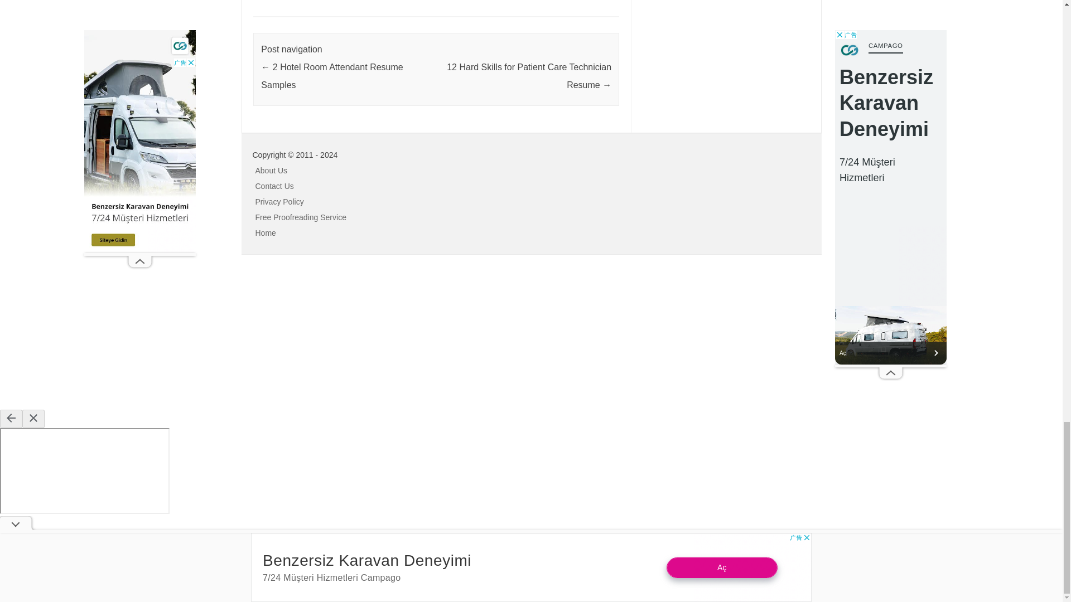 Image resolution: width=1071 pixels, height=602 pixels. What do you see at coordinates (301, 217) in the screenshot?
I see `Free Proofreading Service` at bounding box center [301, 217].